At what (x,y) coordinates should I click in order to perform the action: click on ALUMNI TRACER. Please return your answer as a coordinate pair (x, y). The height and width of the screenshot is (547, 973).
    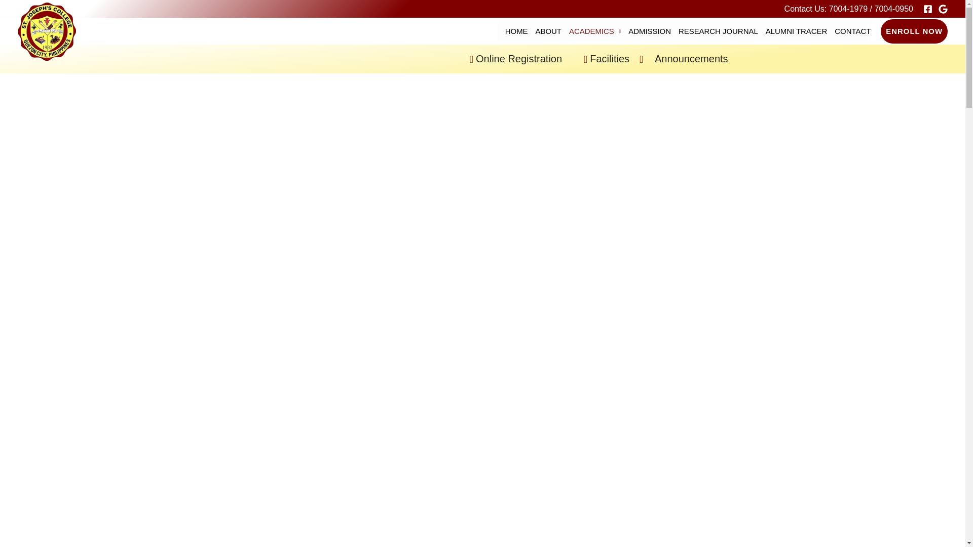
    Looking at the image, I should click on (793, 31).